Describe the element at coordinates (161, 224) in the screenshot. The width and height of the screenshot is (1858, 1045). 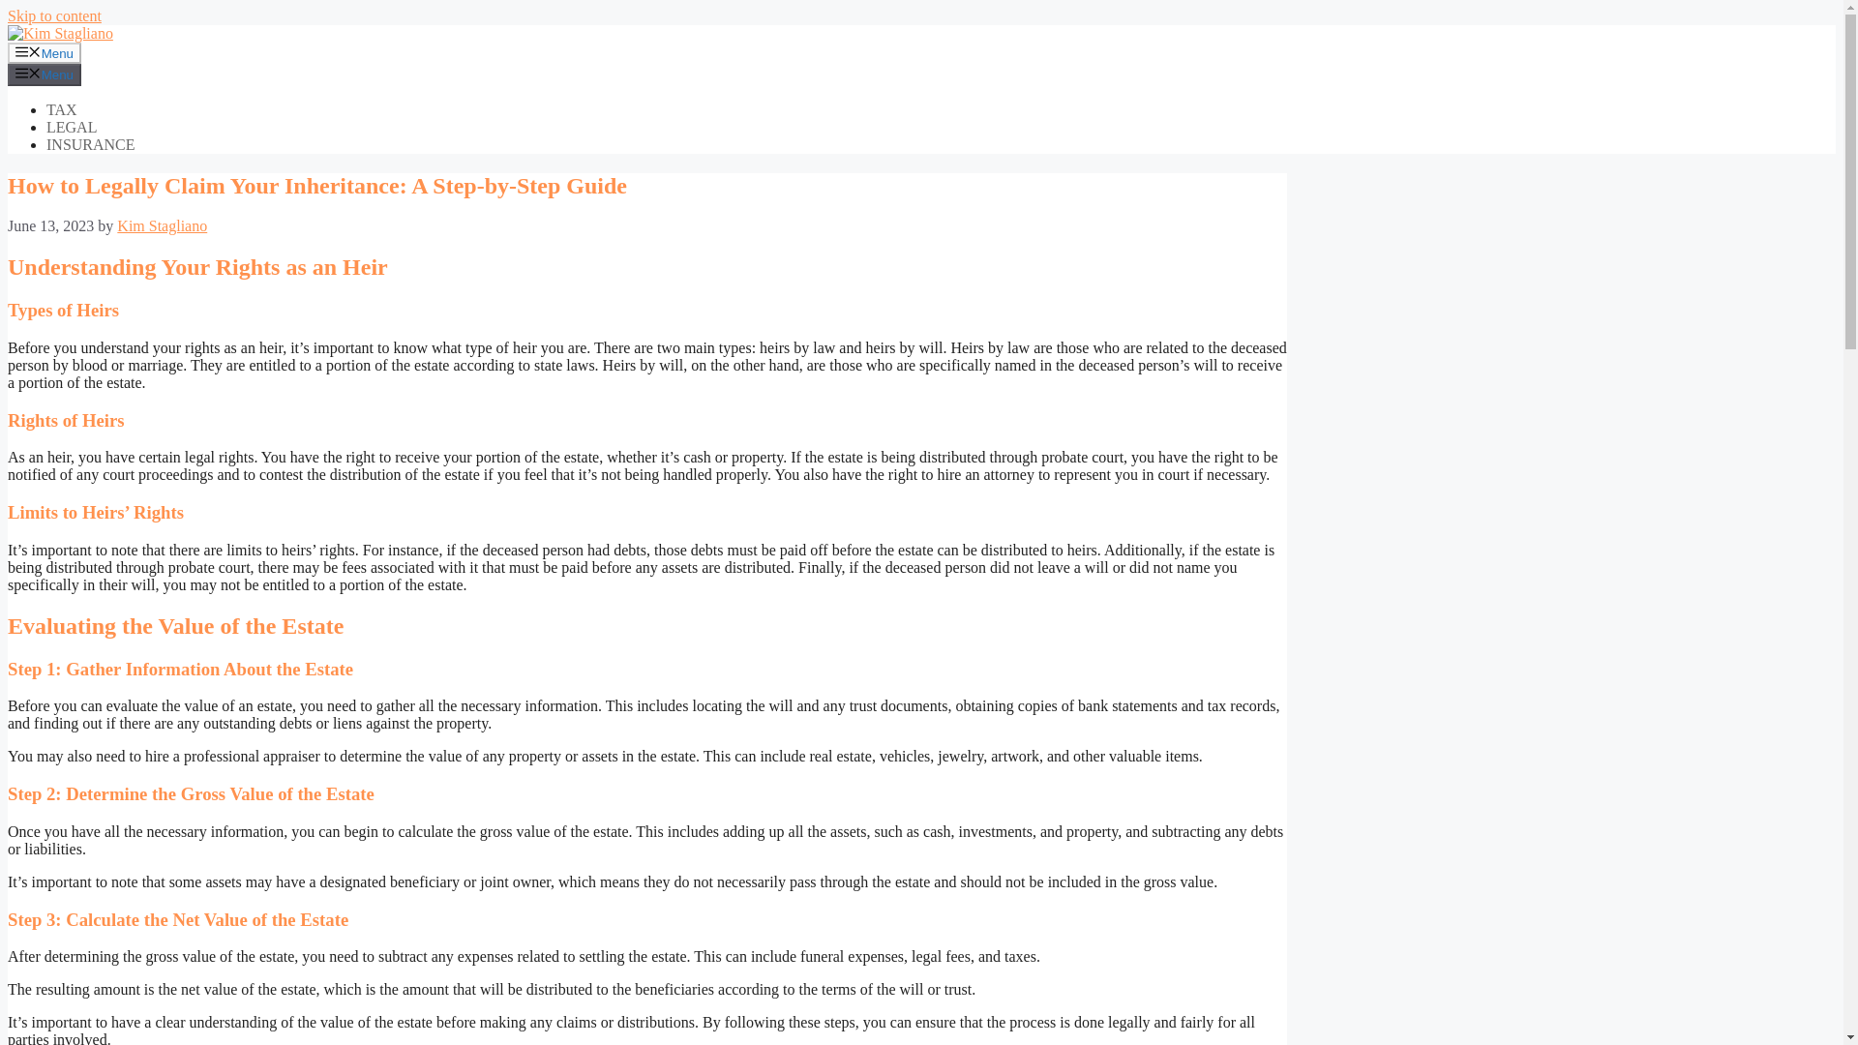
I see `View all posts by Kim Stagliano` at that location.